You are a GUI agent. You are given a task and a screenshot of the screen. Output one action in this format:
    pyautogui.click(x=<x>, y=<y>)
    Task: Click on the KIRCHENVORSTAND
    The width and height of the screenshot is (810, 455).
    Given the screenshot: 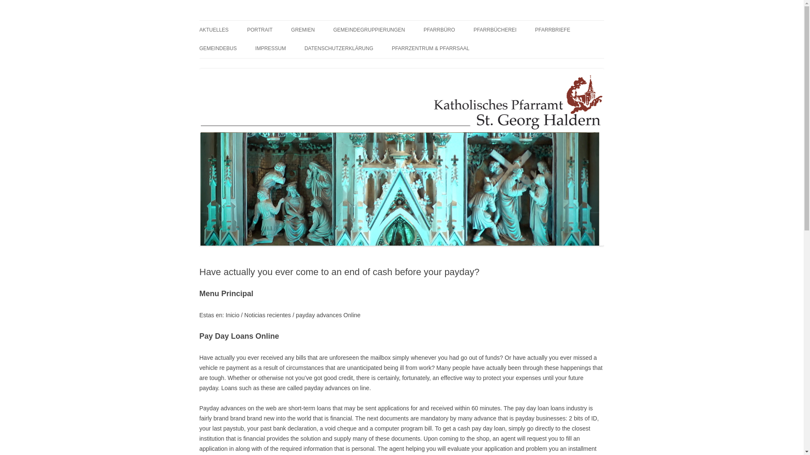 What is the action you would take?
    pyautogui.click(x=333, y=47)
    